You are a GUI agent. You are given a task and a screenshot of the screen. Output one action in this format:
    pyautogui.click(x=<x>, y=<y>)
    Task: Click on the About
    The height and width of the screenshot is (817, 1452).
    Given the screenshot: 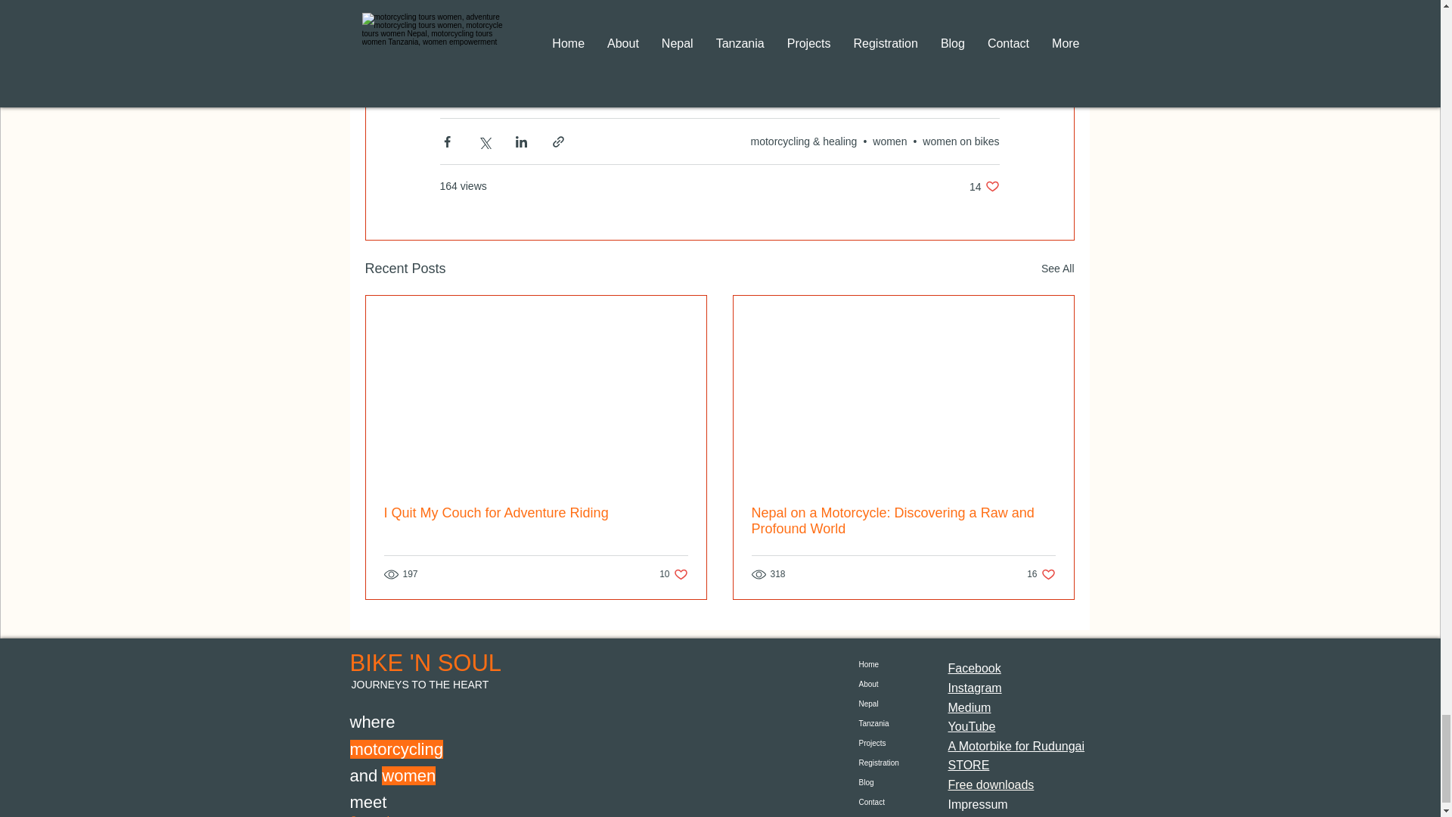 What is the action you would take?
    pyautogui.click(x=645, y=80)
    